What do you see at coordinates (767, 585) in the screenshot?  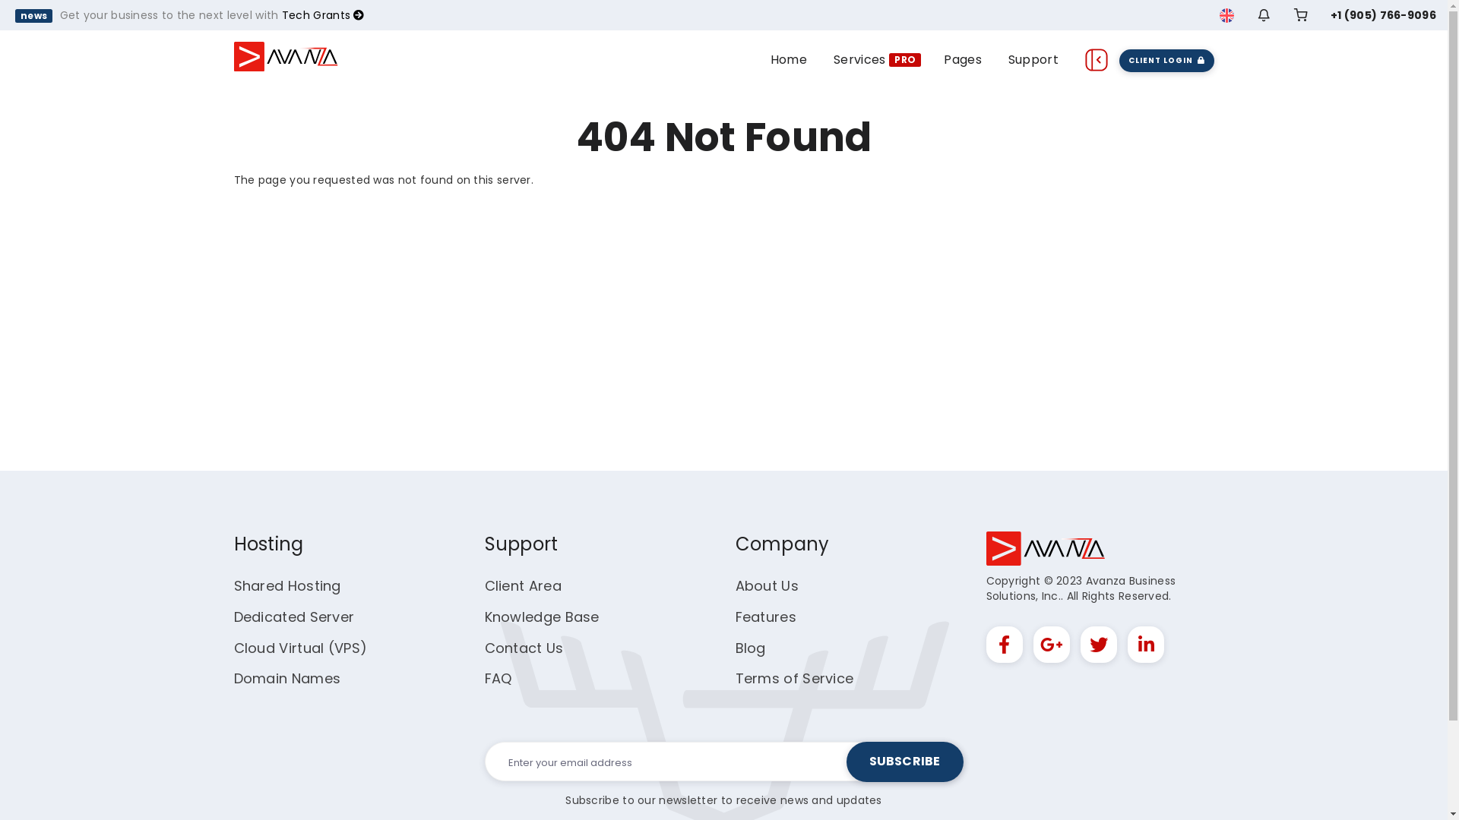 I see `About Us` at bounding box center [767, 585].